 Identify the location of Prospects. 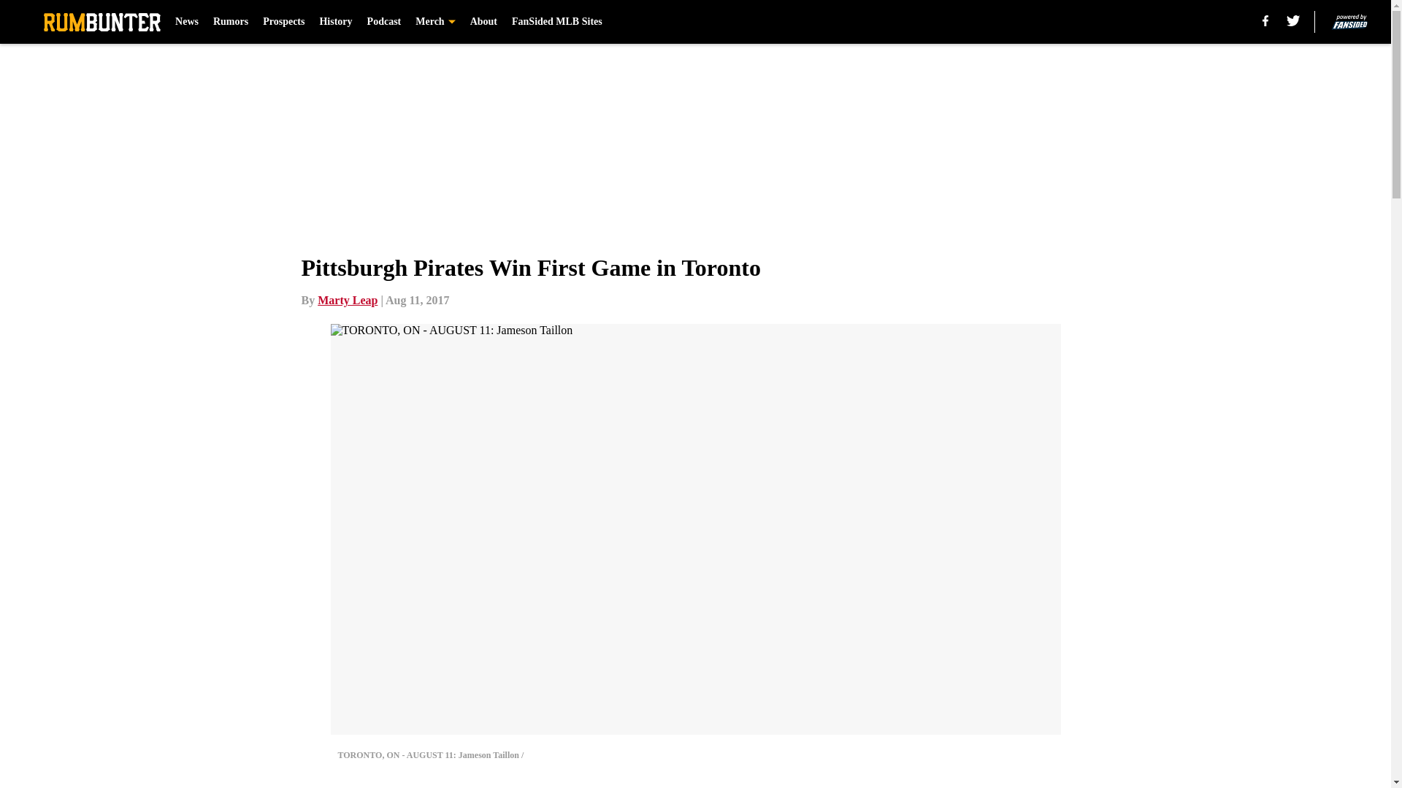
(283, 22).